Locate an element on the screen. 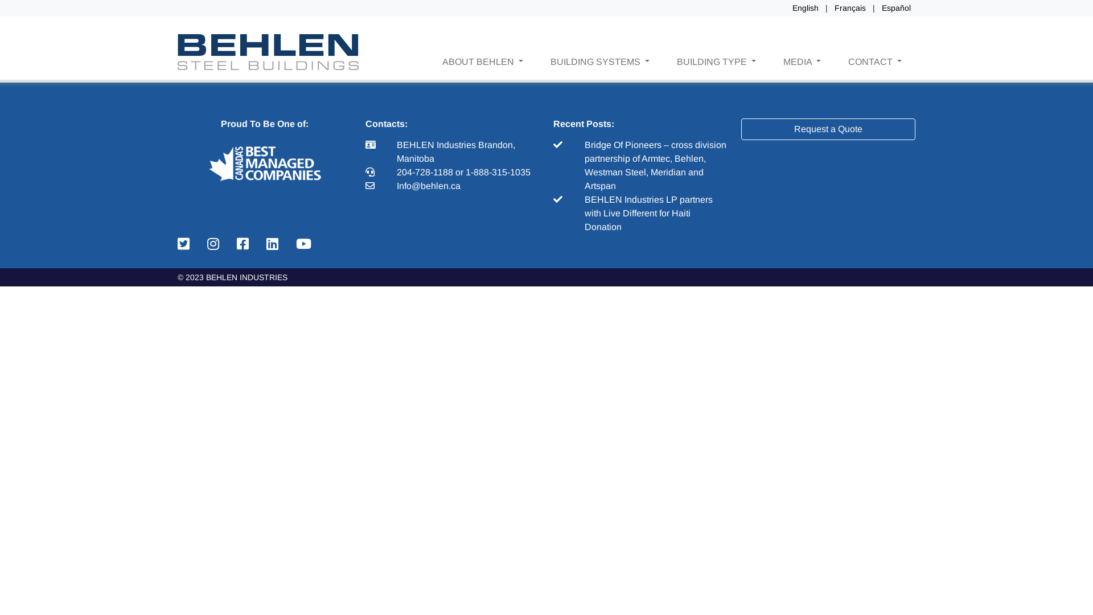  1-888-315-1035 is located at coordinates (498, 172).